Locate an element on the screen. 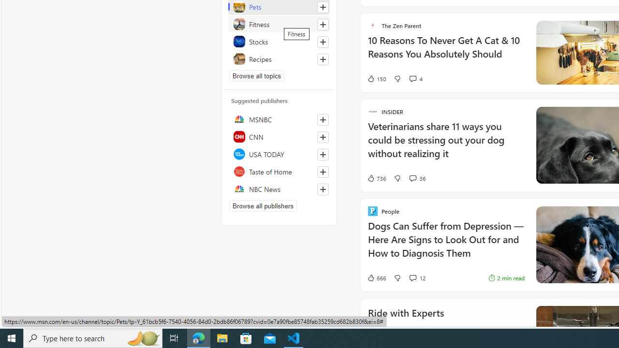  CNN is located at coordinates (279, 136).